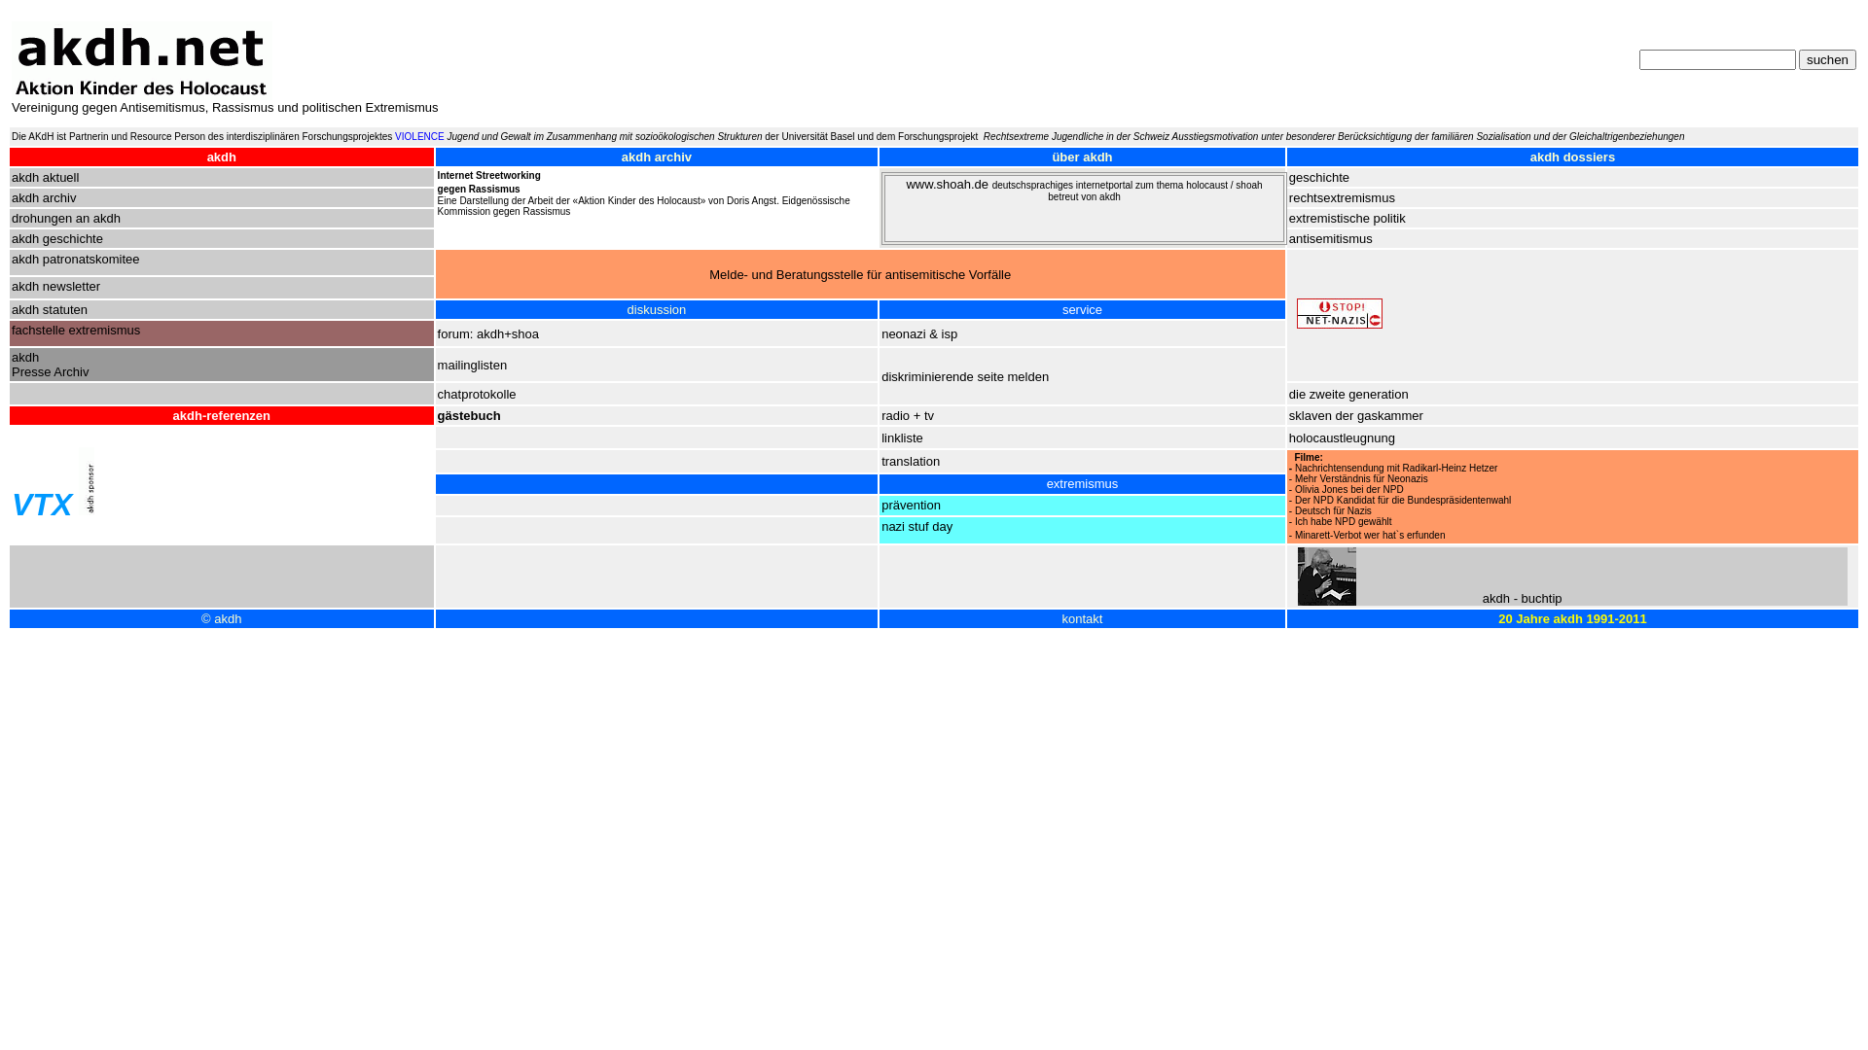 The image size is (1868, 1050). I want to click on akdh-referenzen, so click(222, 416).